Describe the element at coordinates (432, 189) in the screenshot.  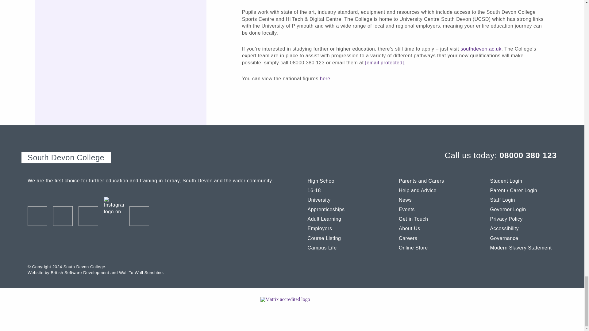
I see `Help and Advice` at that location.